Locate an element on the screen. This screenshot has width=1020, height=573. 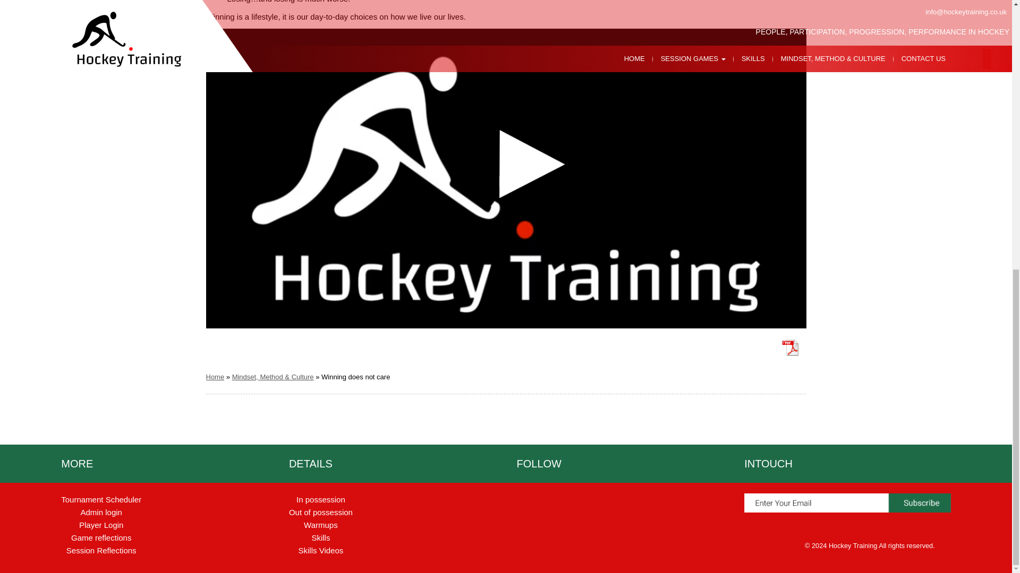
Skills is located at coordinates (320, 537).